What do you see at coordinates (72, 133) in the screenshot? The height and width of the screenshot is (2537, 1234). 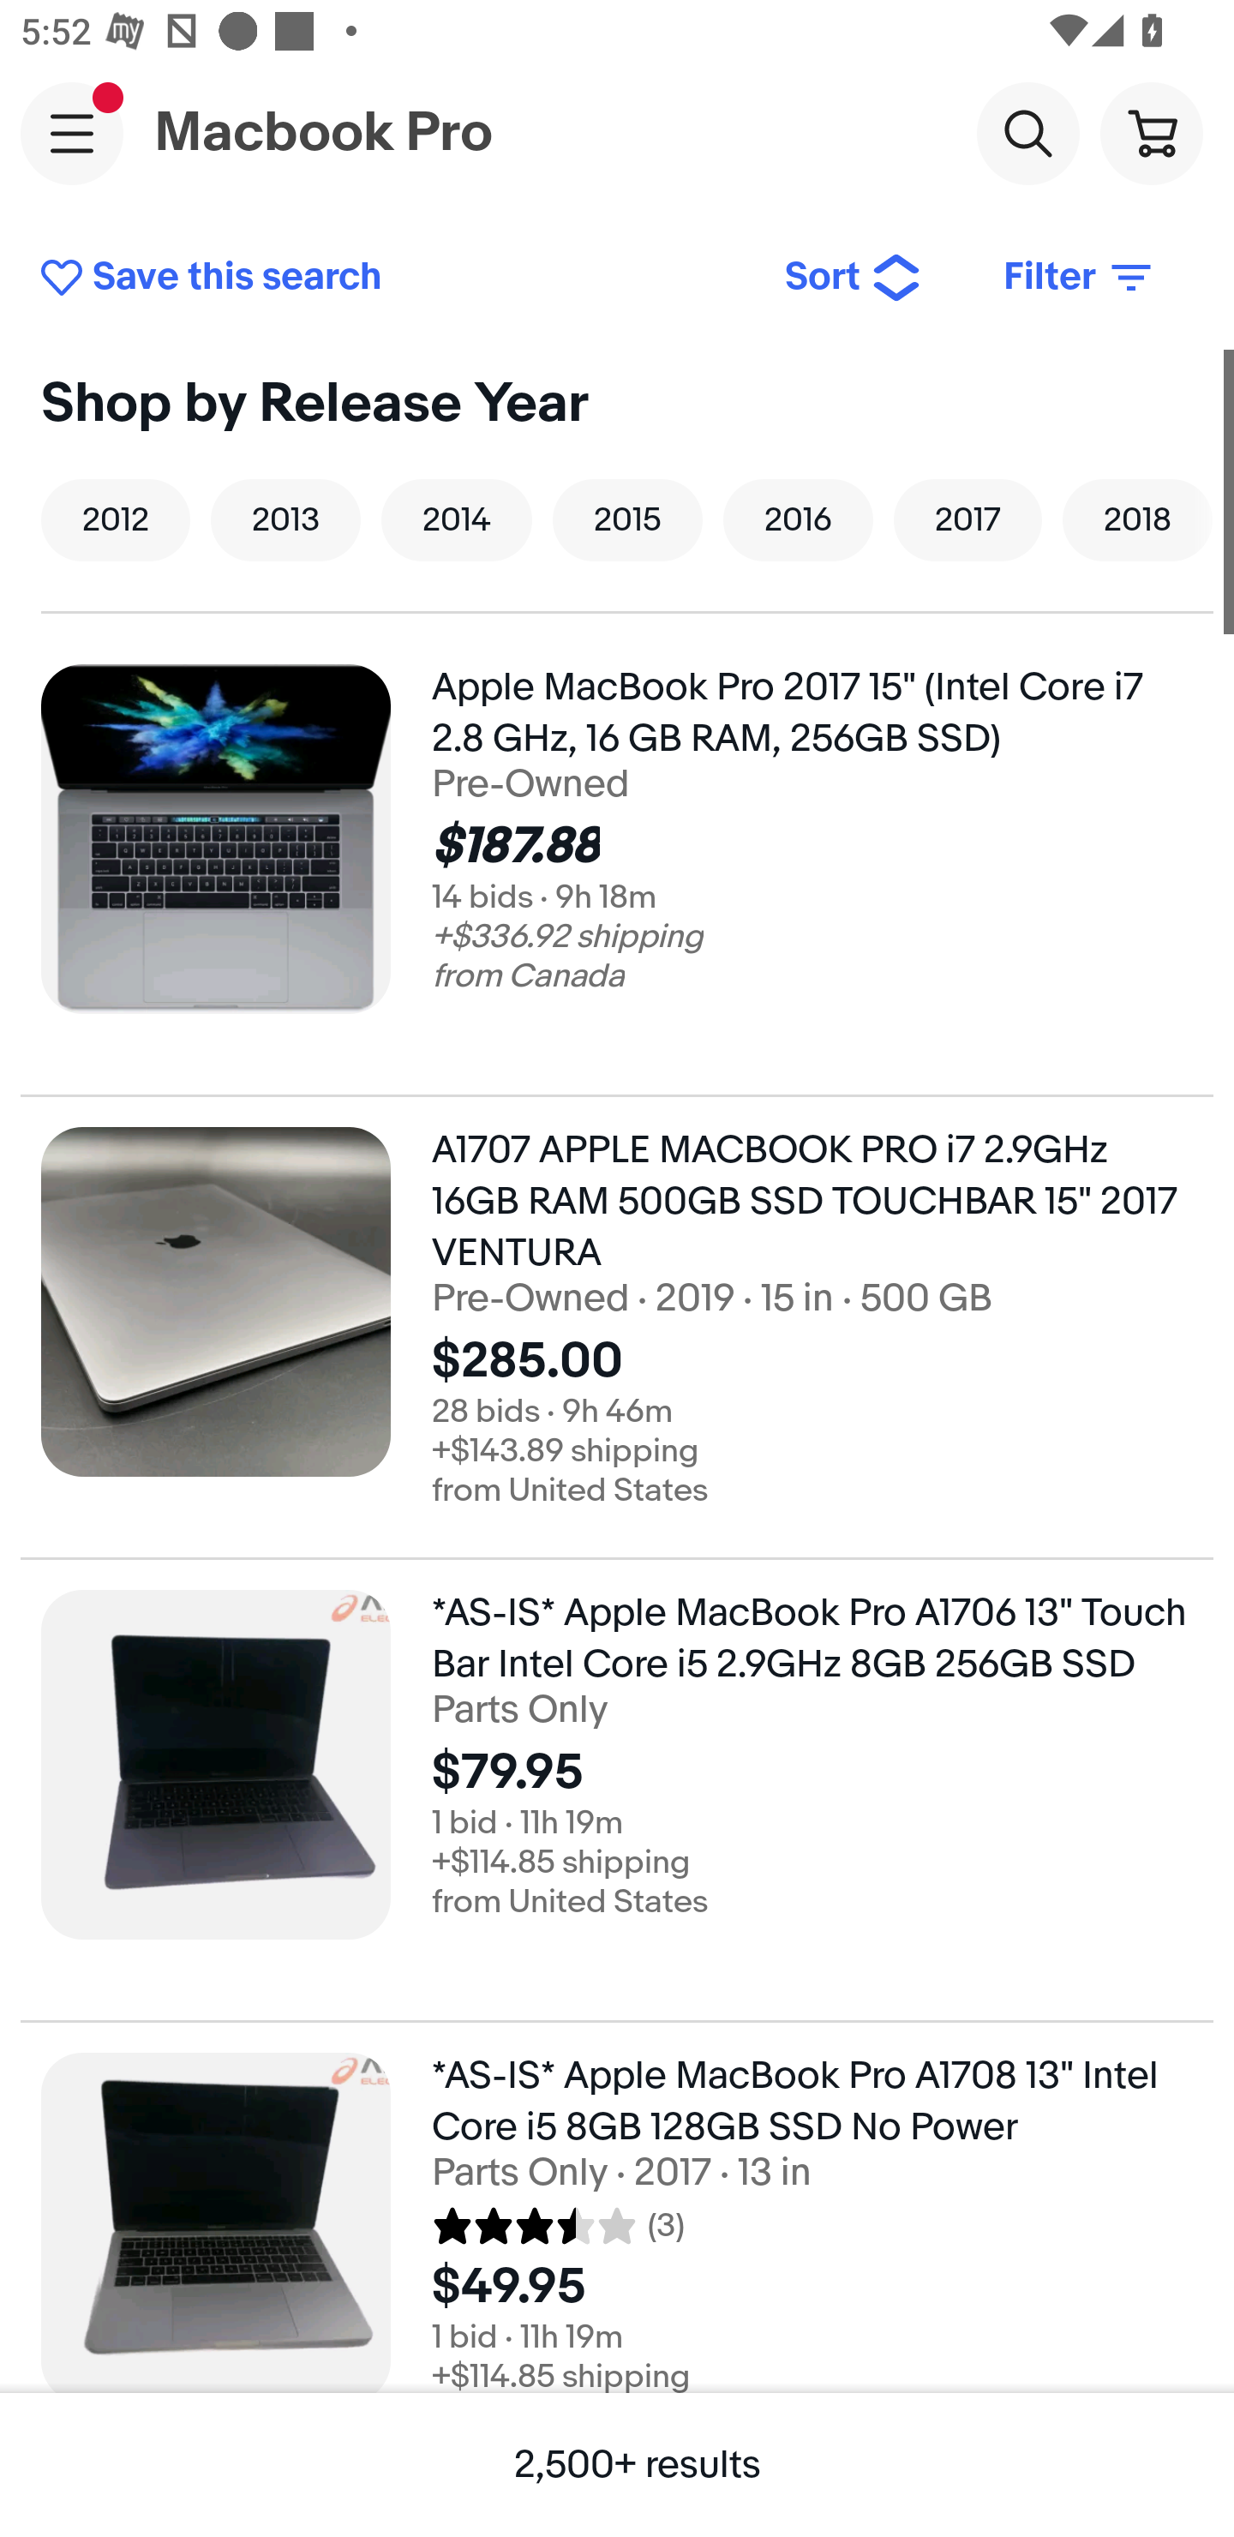 I see `Main navigation, notification is pending, open` at bounding box center [72, 133].